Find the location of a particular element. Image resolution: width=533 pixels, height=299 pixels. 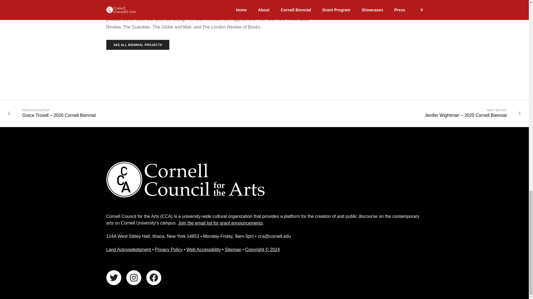

Facebook is located at coordinates (153, 278).